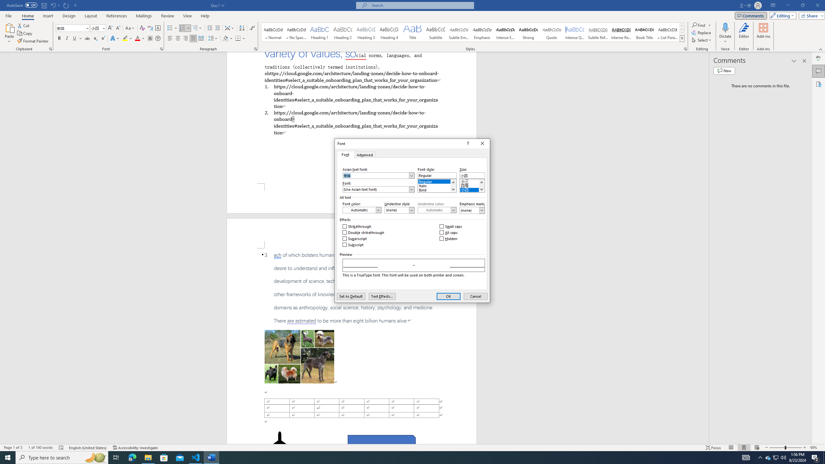  What do you see at coordinates (150, 28) in the screenshot?
I see `Phonetic Guide...` at bounding box center [150, 28].